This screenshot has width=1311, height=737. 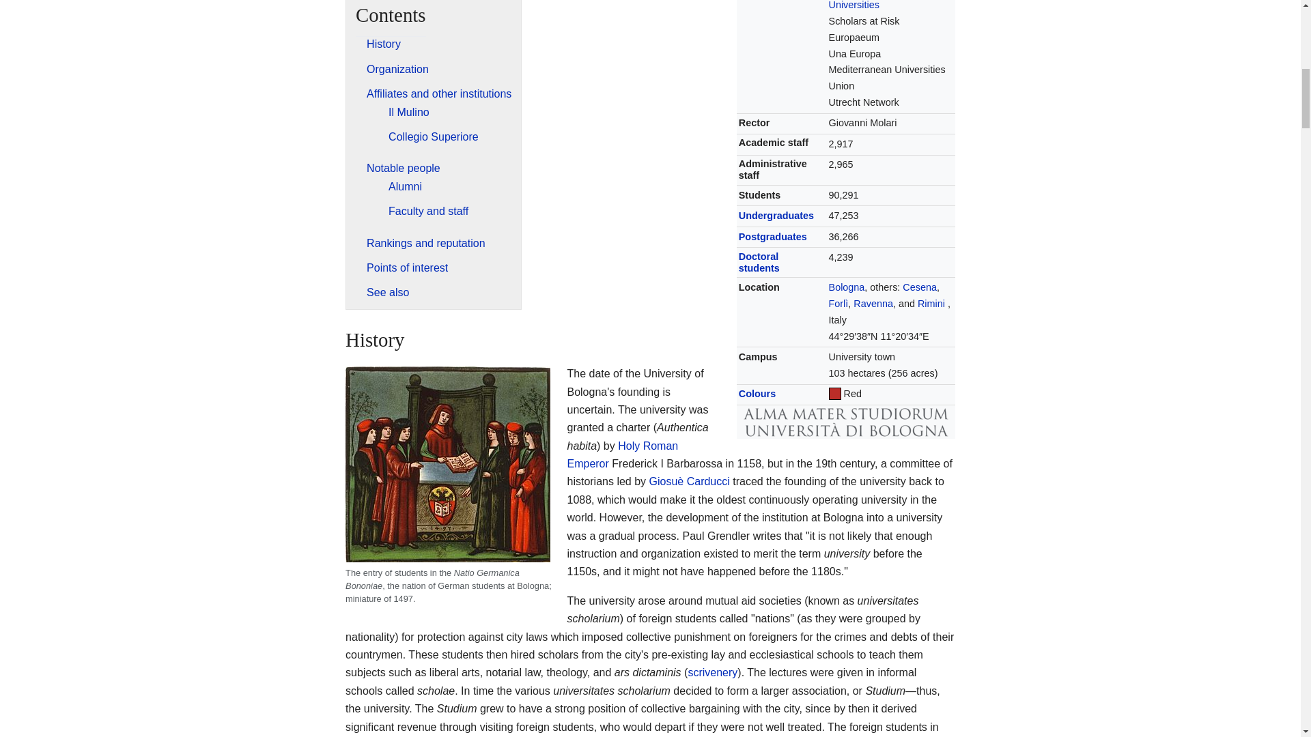 I want to click on Undergraduates, so click(x=776, y=216).